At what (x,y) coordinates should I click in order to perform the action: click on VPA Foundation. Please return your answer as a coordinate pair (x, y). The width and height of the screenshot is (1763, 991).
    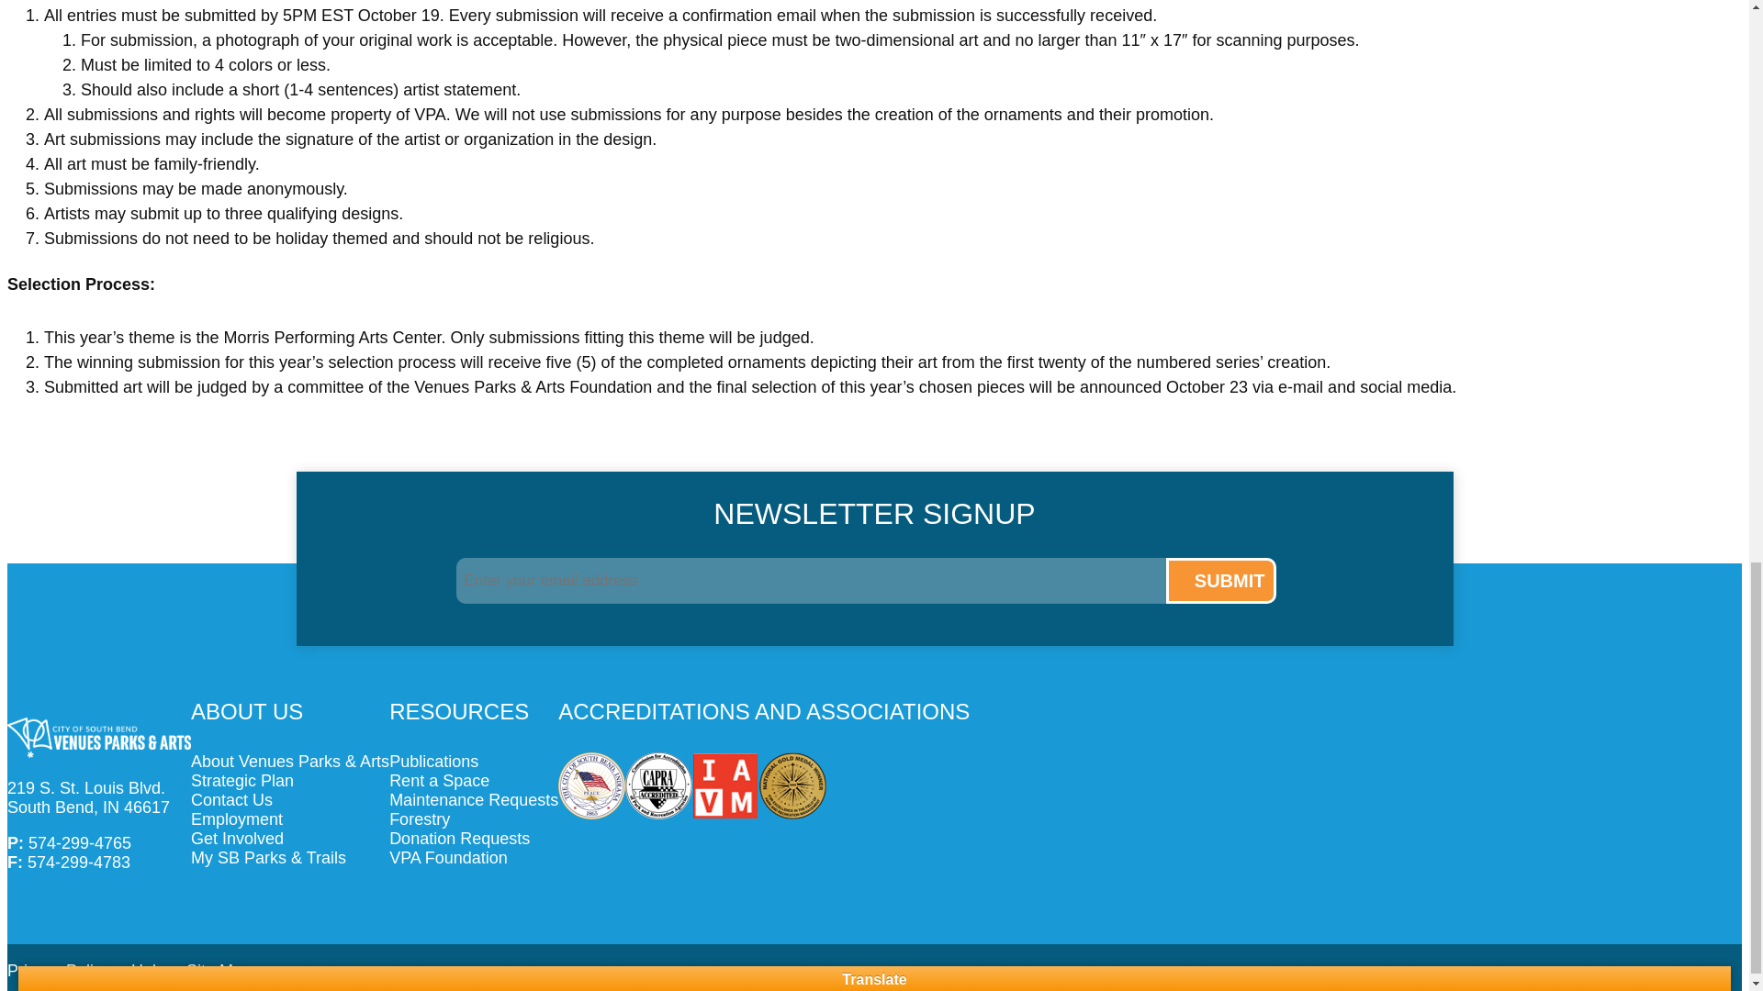
    Looking at the image, I should click on (474, 858).